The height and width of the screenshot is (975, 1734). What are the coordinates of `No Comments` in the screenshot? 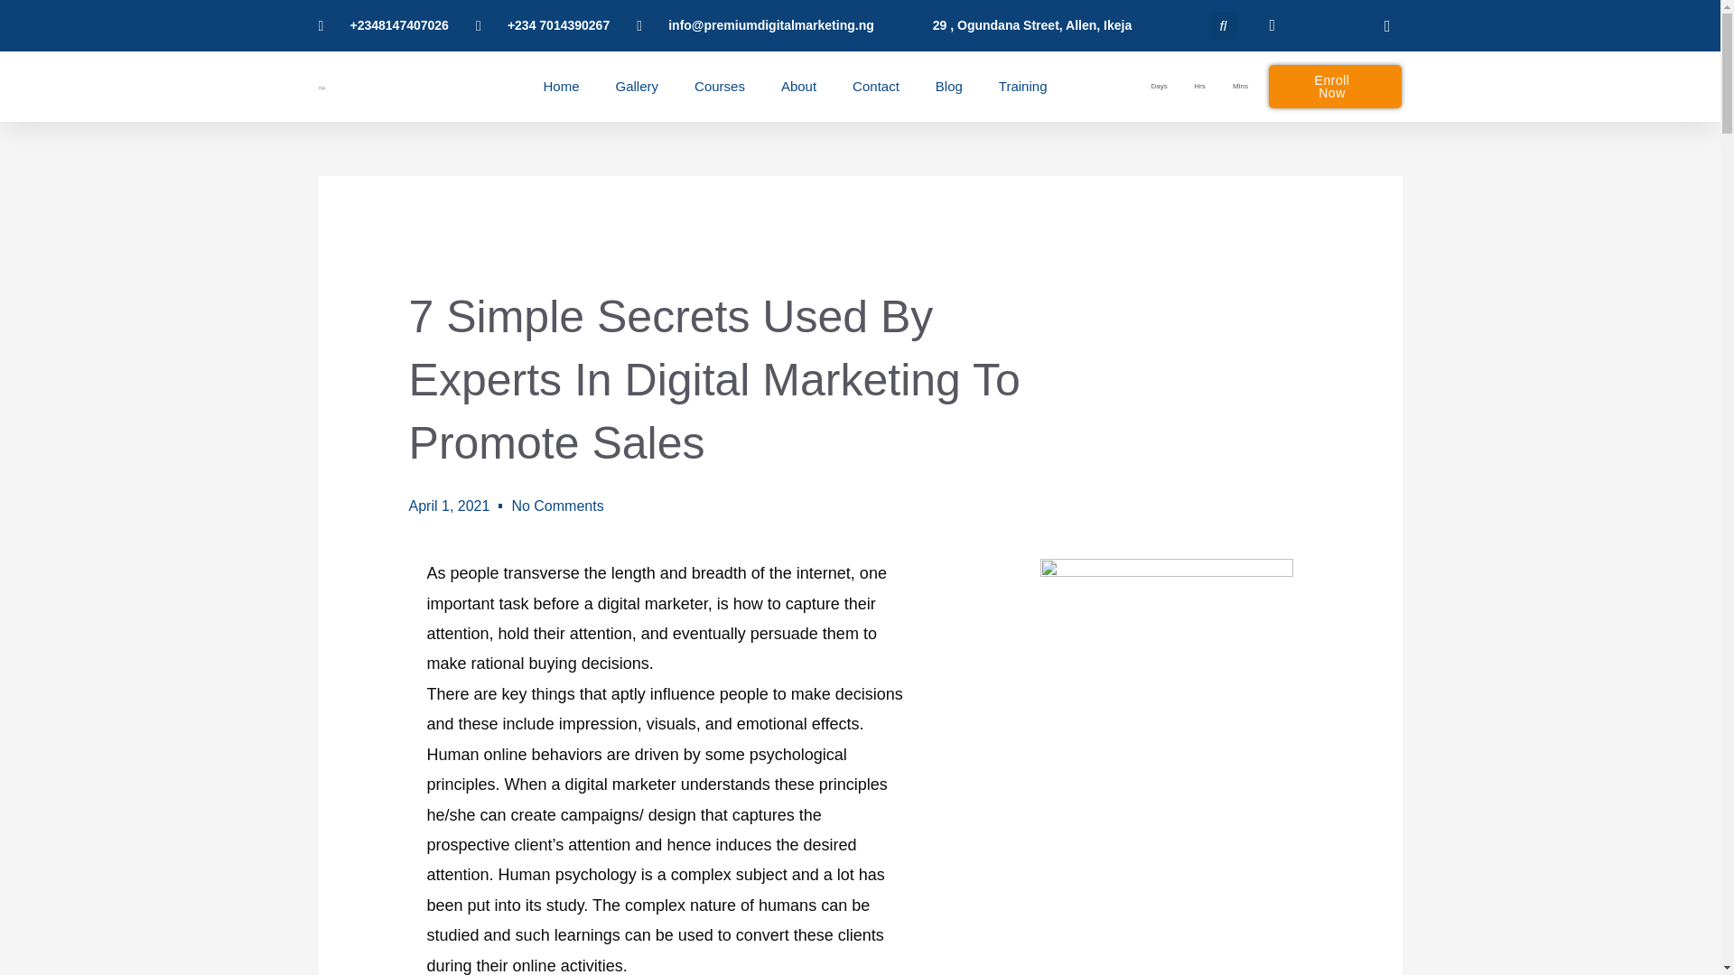 It's located at (557, 506).